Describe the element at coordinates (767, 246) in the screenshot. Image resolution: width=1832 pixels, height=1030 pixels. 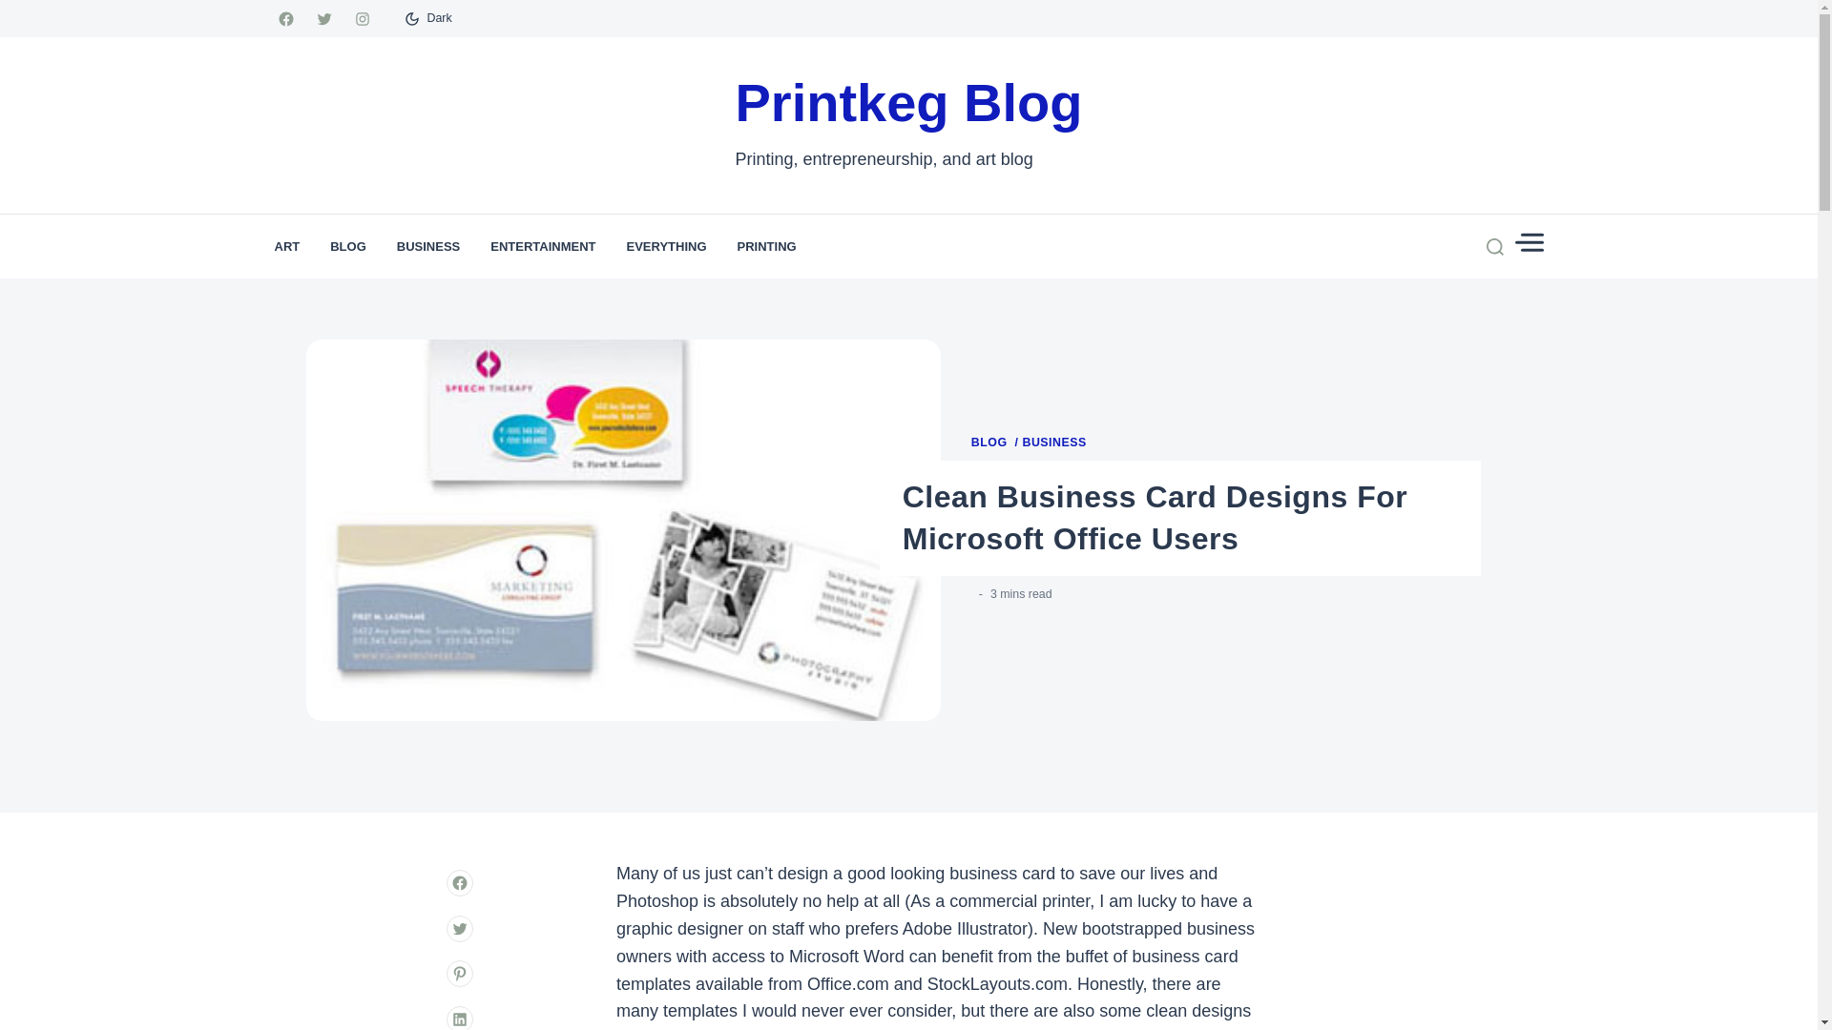
I see `PRINTING` at that location.